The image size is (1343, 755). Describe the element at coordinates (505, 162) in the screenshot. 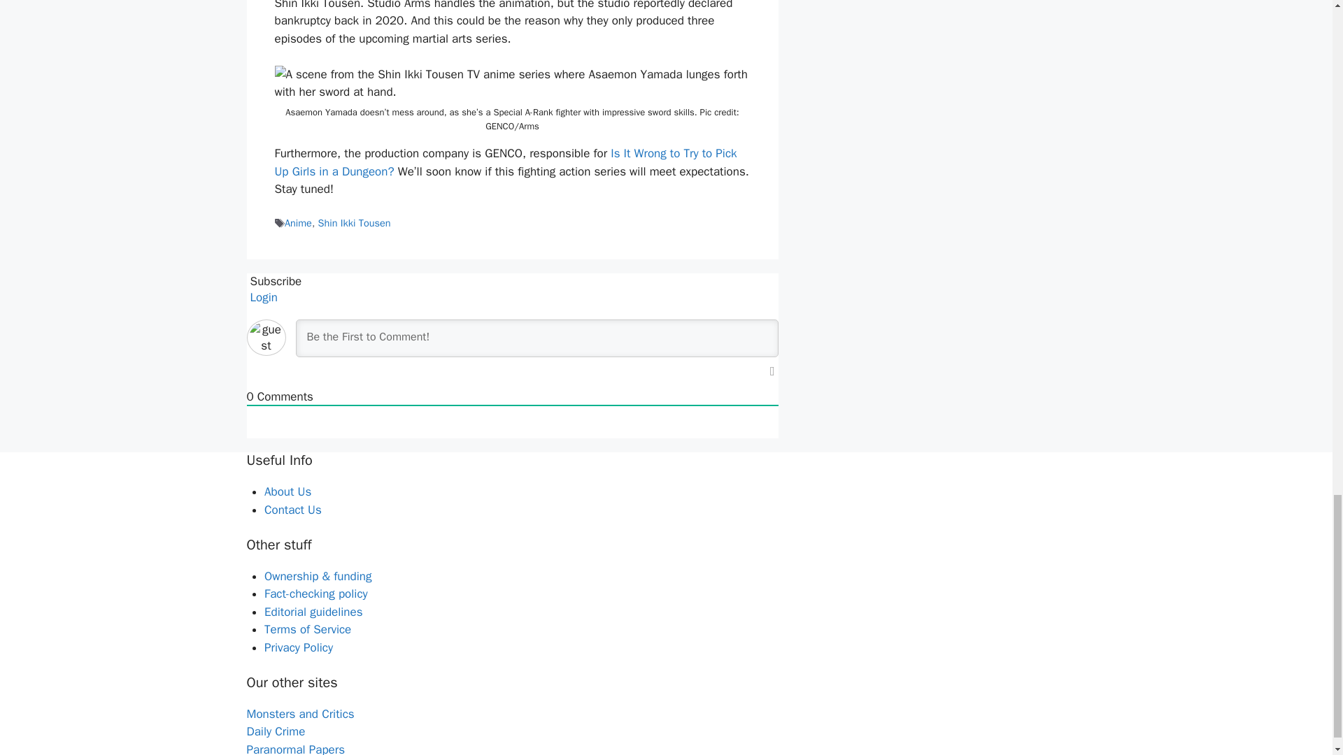

I see `Is It Wrong to Try to Pick Up Girls in a Dungeon?` at that location.